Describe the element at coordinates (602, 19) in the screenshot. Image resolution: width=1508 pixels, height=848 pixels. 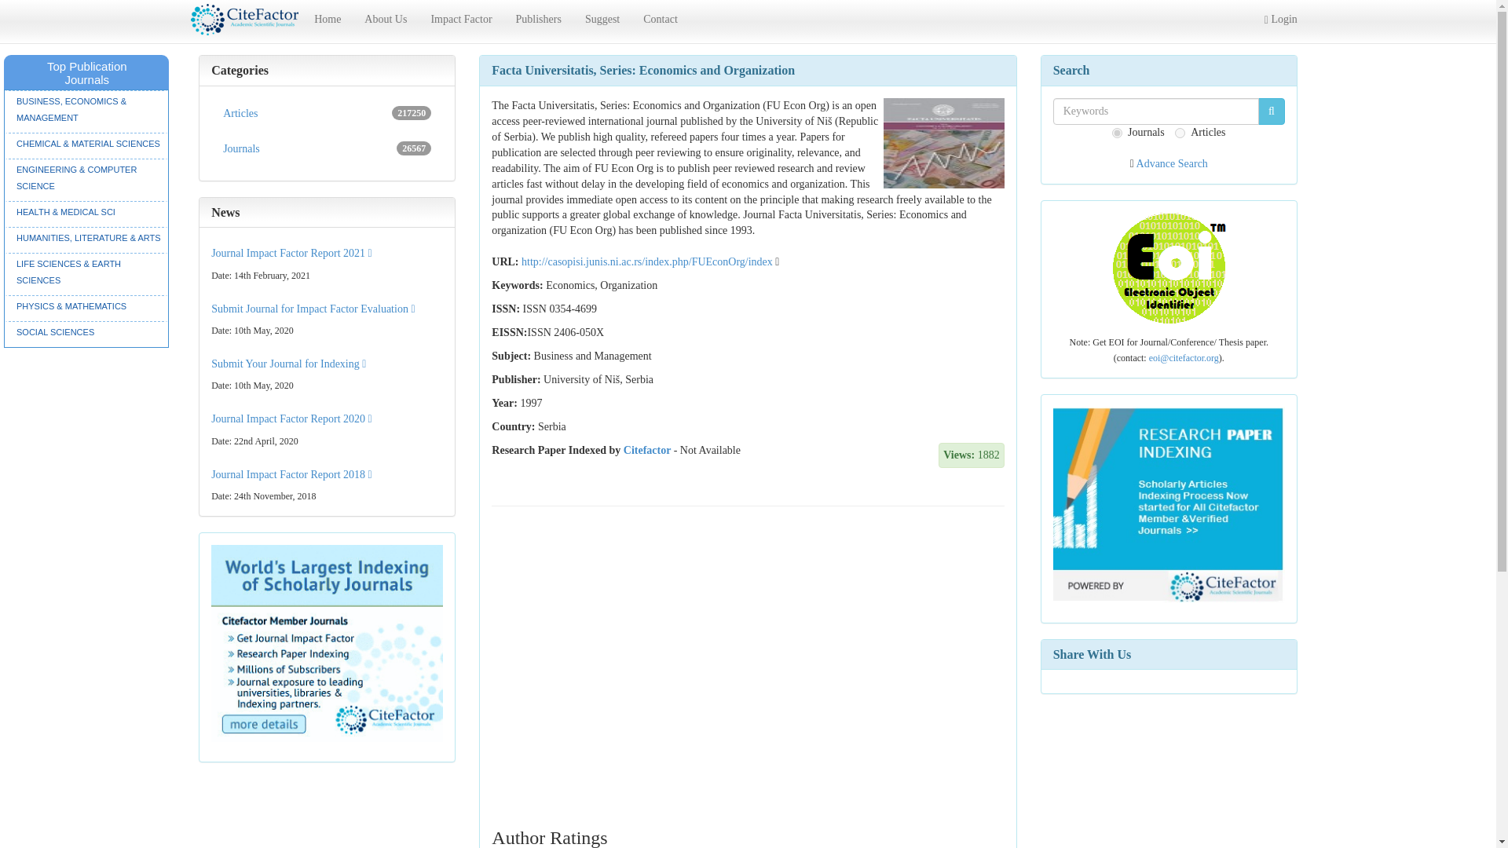
I see `Suggest` at that location.